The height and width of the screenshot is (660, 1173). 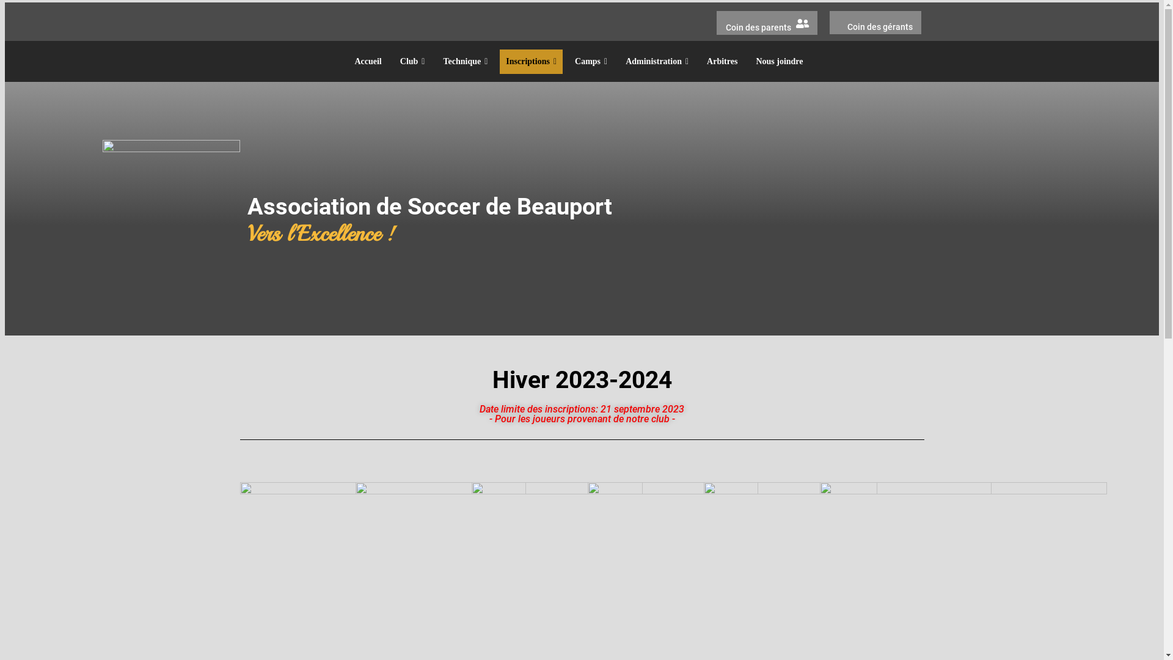 What do you see at coordinates (591, 62) in the screenshot?
I see `Camps` at bounding box center [591, 62].